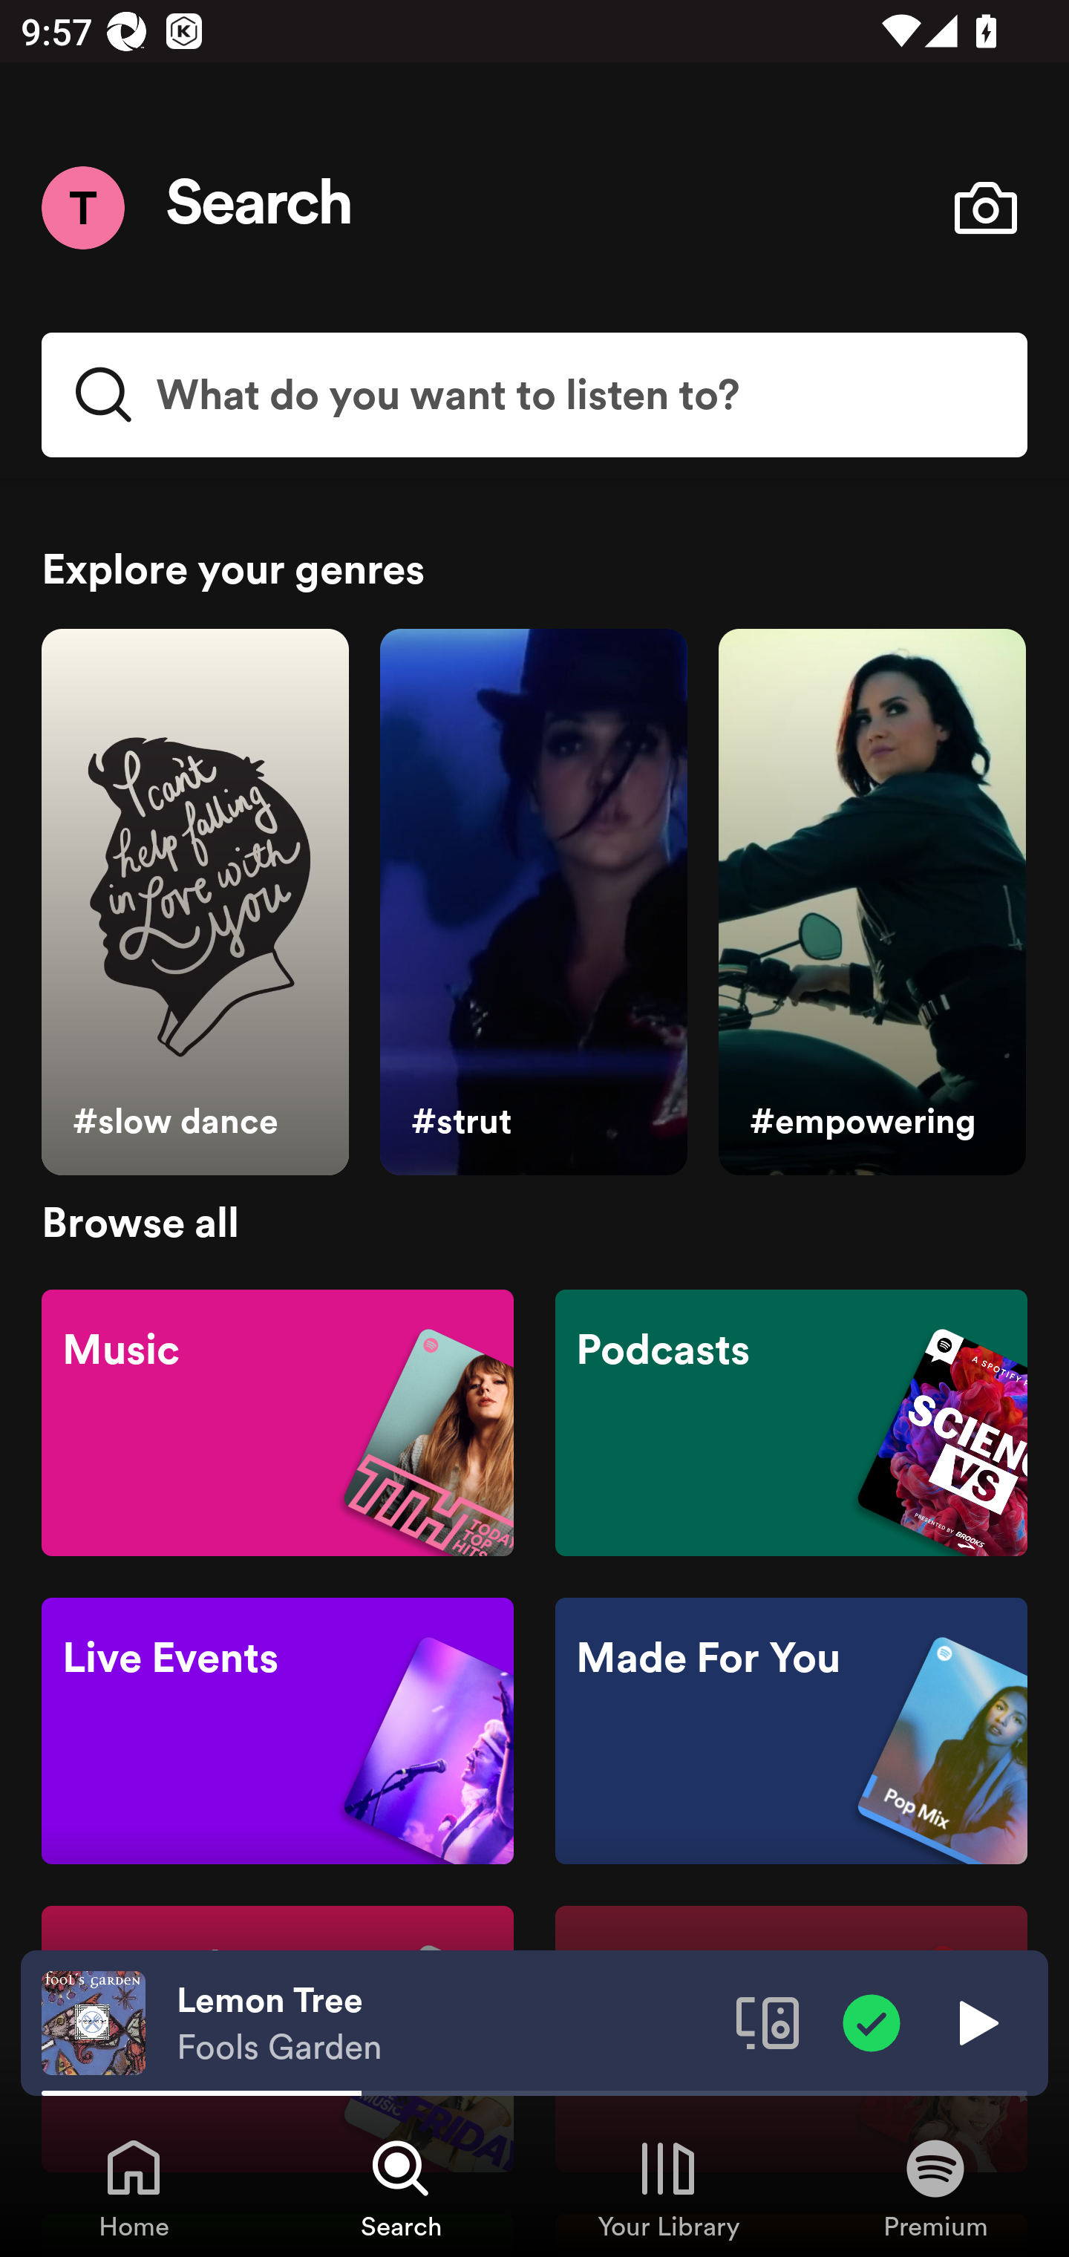 The width and height of the screenshot is (1069, 2257). What do you see at coordinates (985, 208) in the screenshot?
I see `Open camera` at bounding box center [985, 208].